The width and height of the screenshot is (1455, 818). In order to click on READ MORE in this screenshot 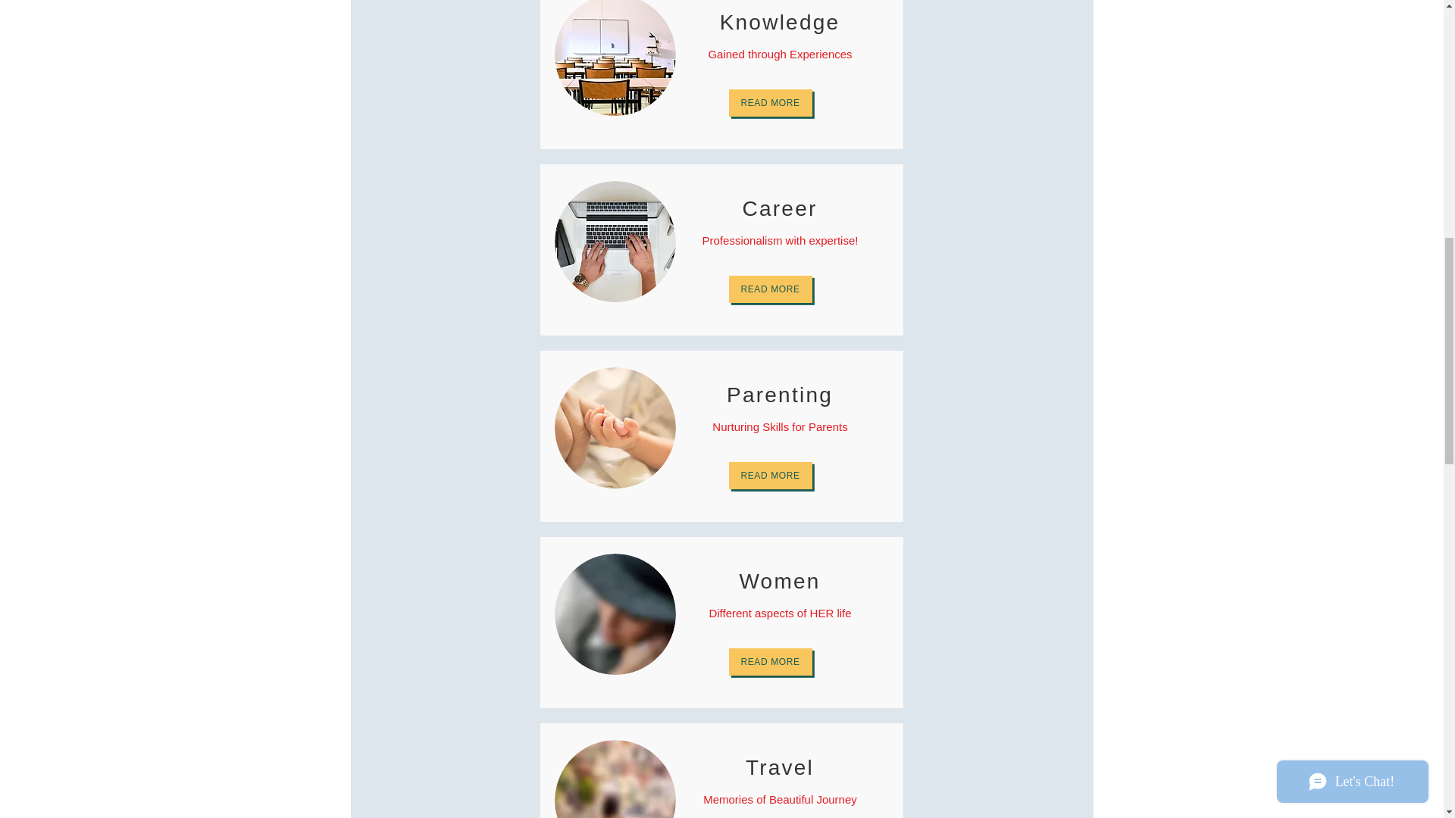, I will do `click(770, 103)`.